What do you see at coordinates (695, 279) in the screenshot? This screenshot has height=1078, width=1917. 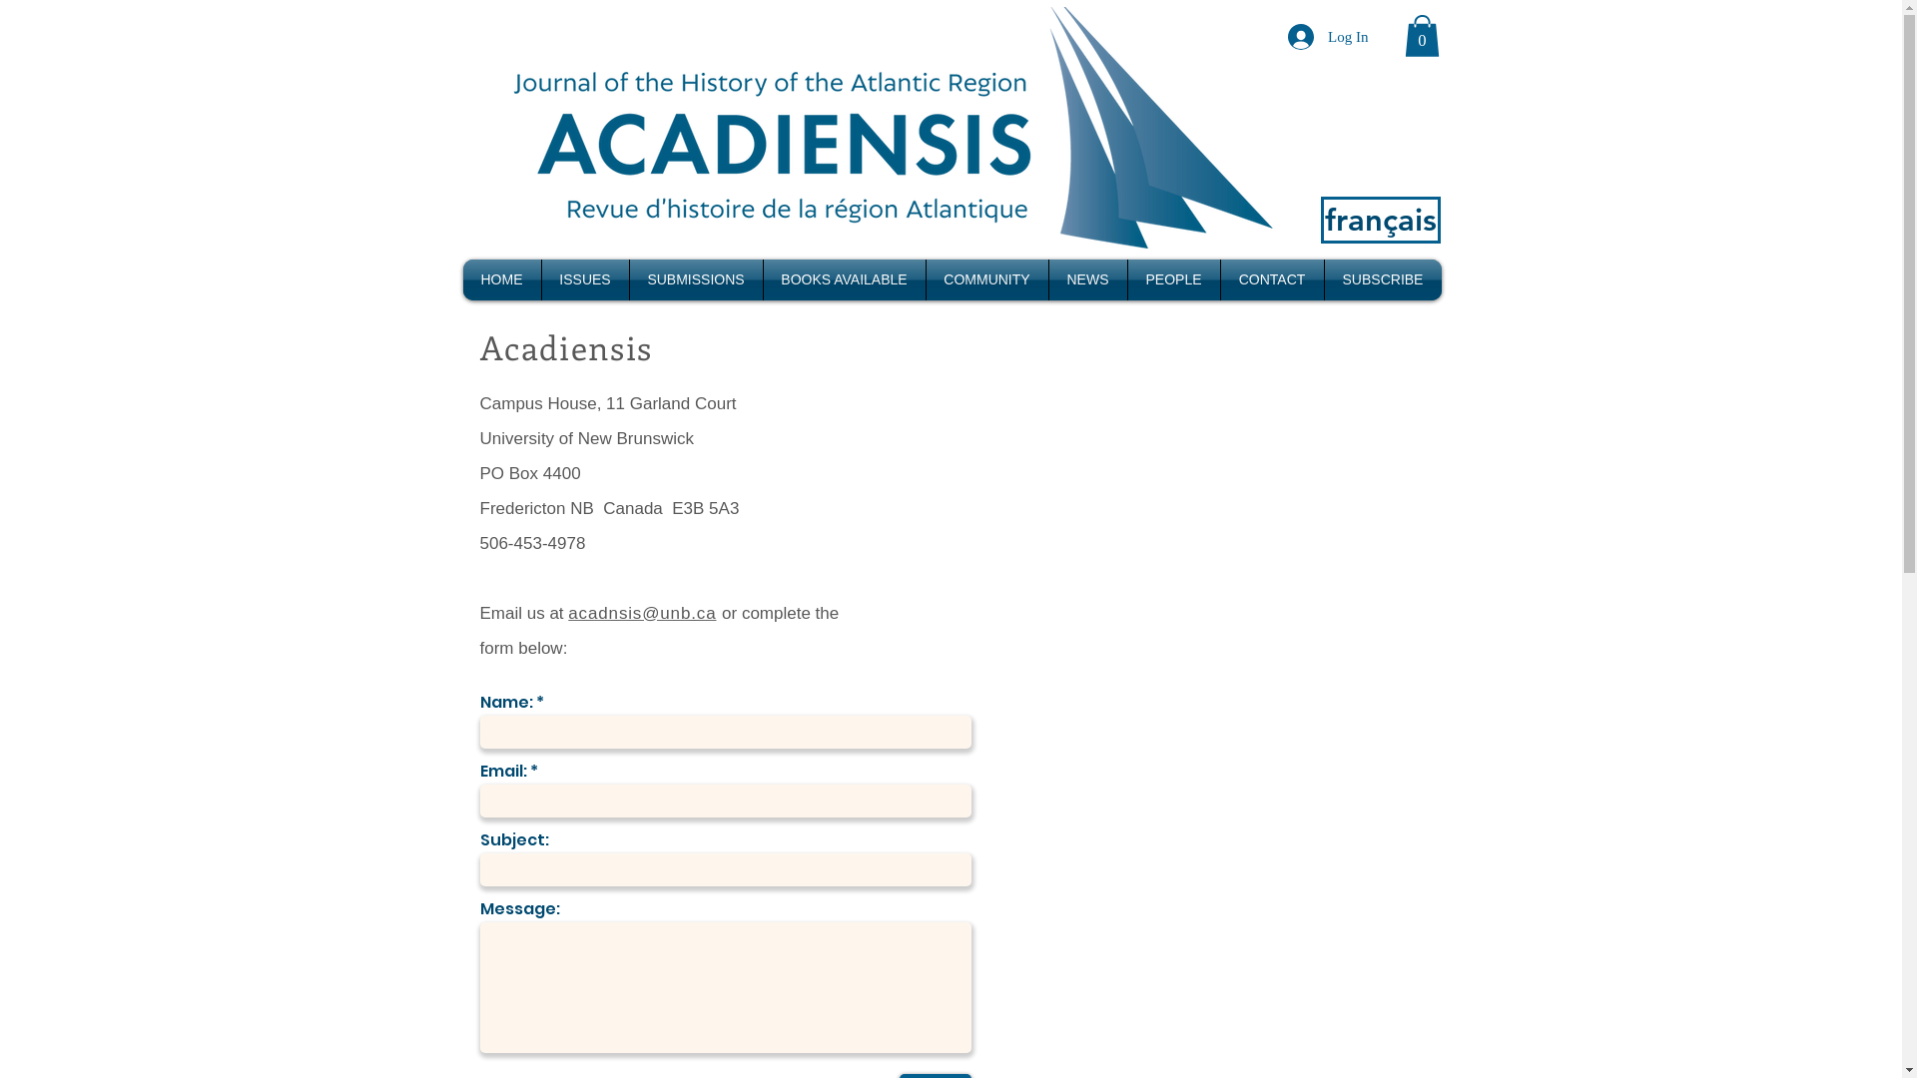 I see `SUBMISSIONS` at bounding box center [695, 279].